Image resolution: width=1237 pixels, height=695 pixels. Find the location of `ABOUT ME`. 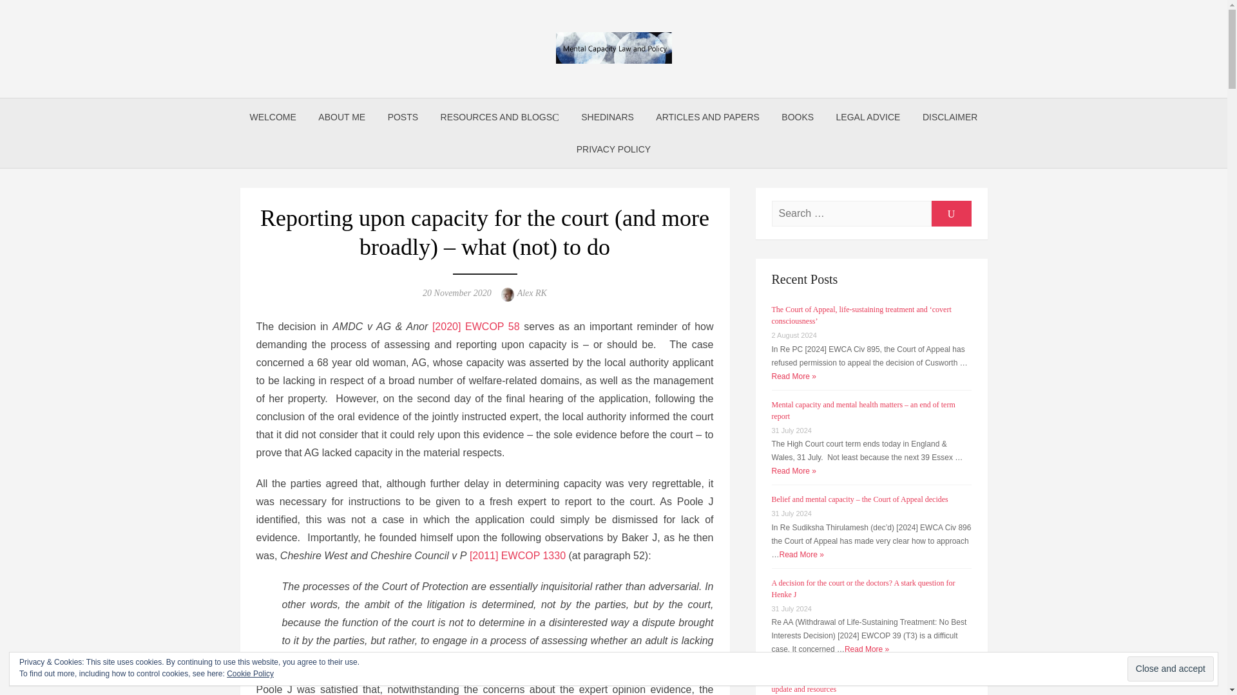

ABOUT ME is located at coordinates (341, 117).